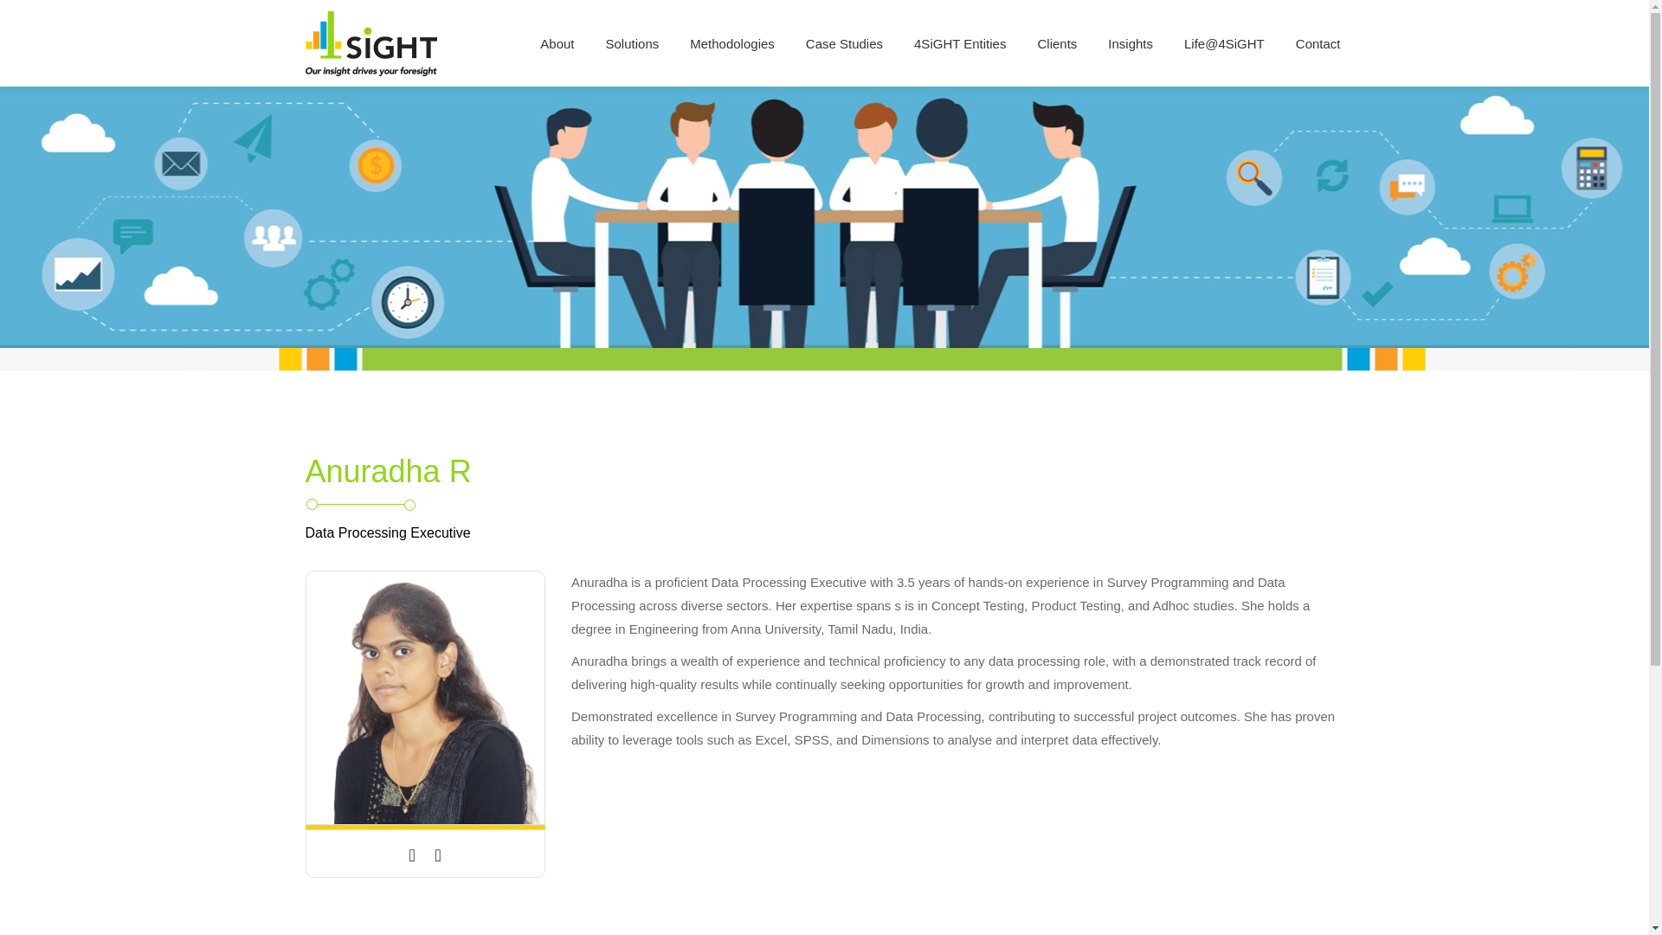 Image resolution: width=1662 pixels, height=935 pixels. I want to click on About, so click(557, 42).